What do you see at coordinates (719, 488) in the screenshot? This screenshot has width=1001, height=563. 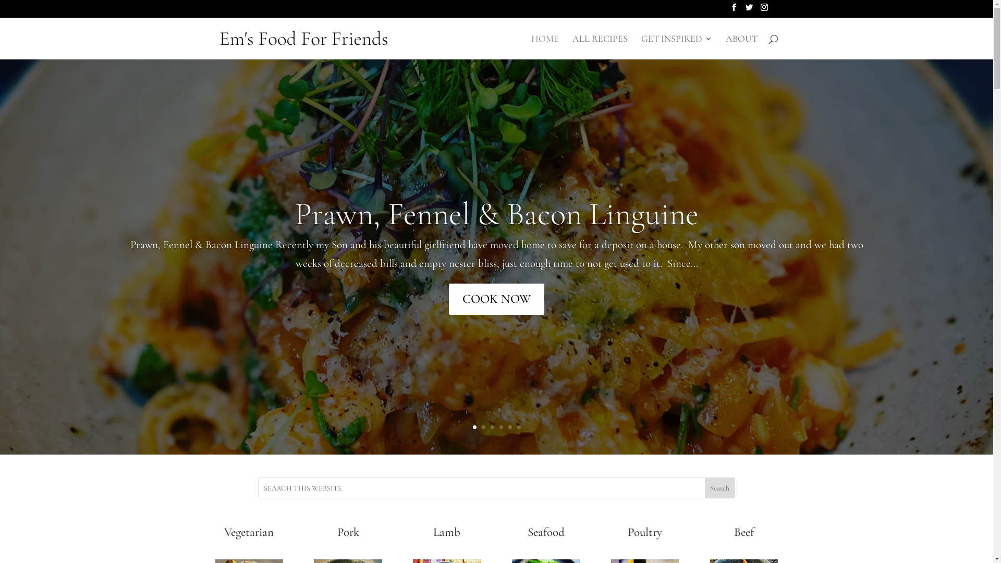 I see `Search` at bounding box center [719, 488].